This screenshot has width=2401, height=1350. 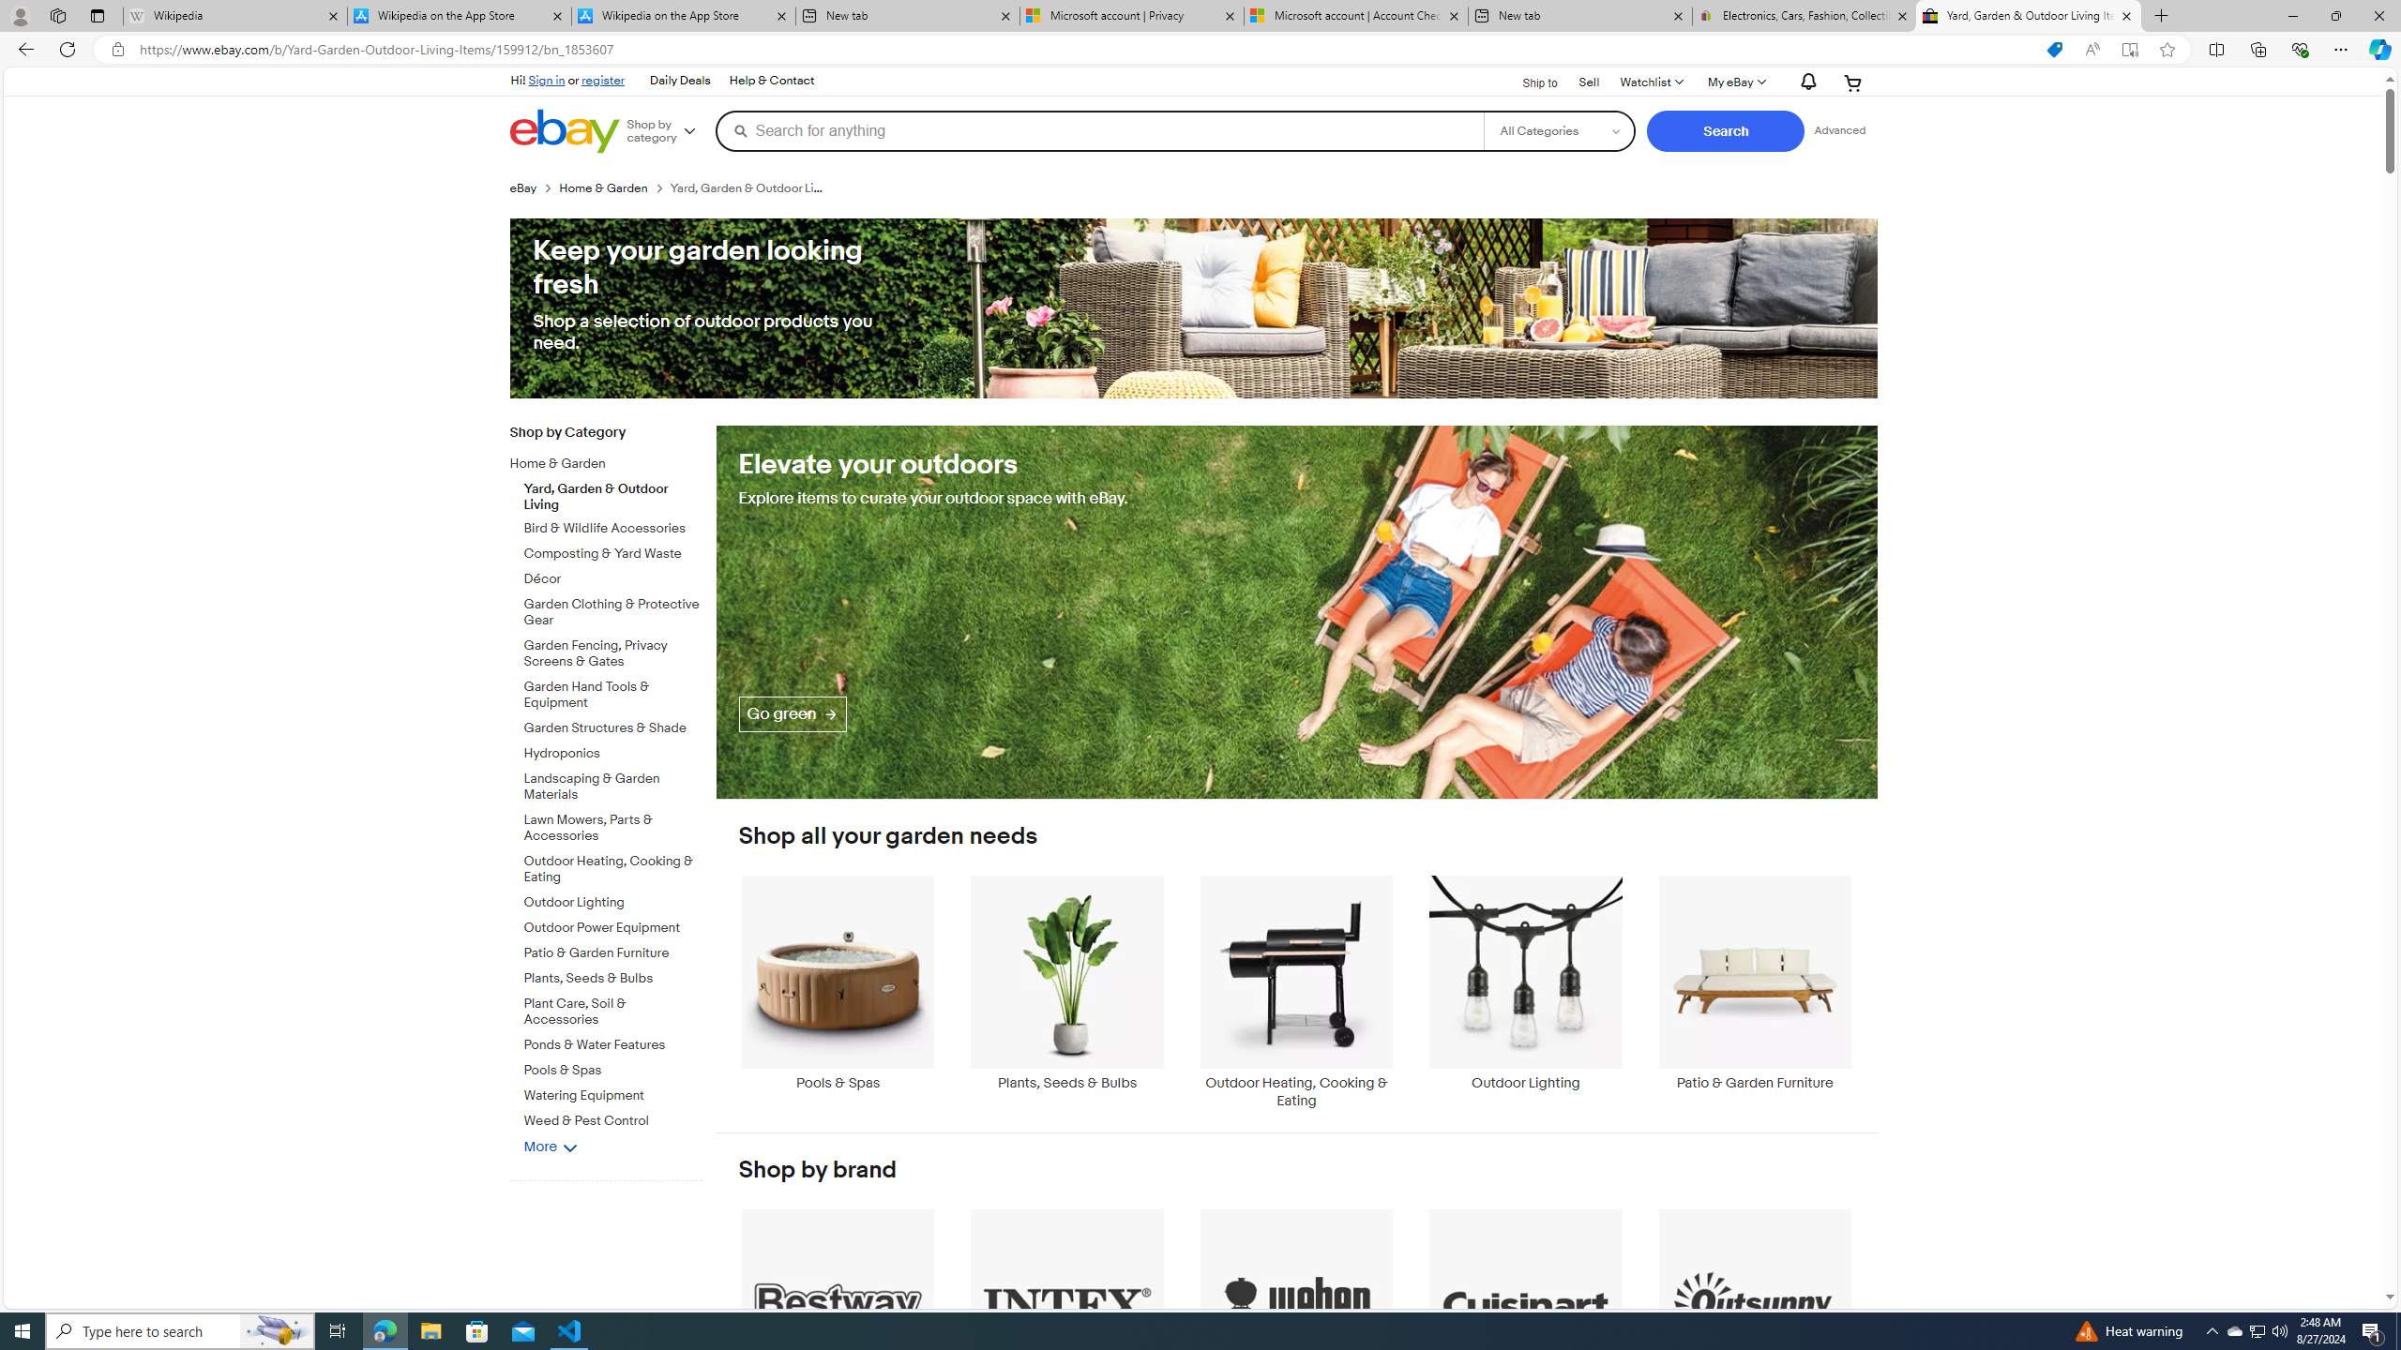 I want to click on Go green, so click(x=792, y=712).